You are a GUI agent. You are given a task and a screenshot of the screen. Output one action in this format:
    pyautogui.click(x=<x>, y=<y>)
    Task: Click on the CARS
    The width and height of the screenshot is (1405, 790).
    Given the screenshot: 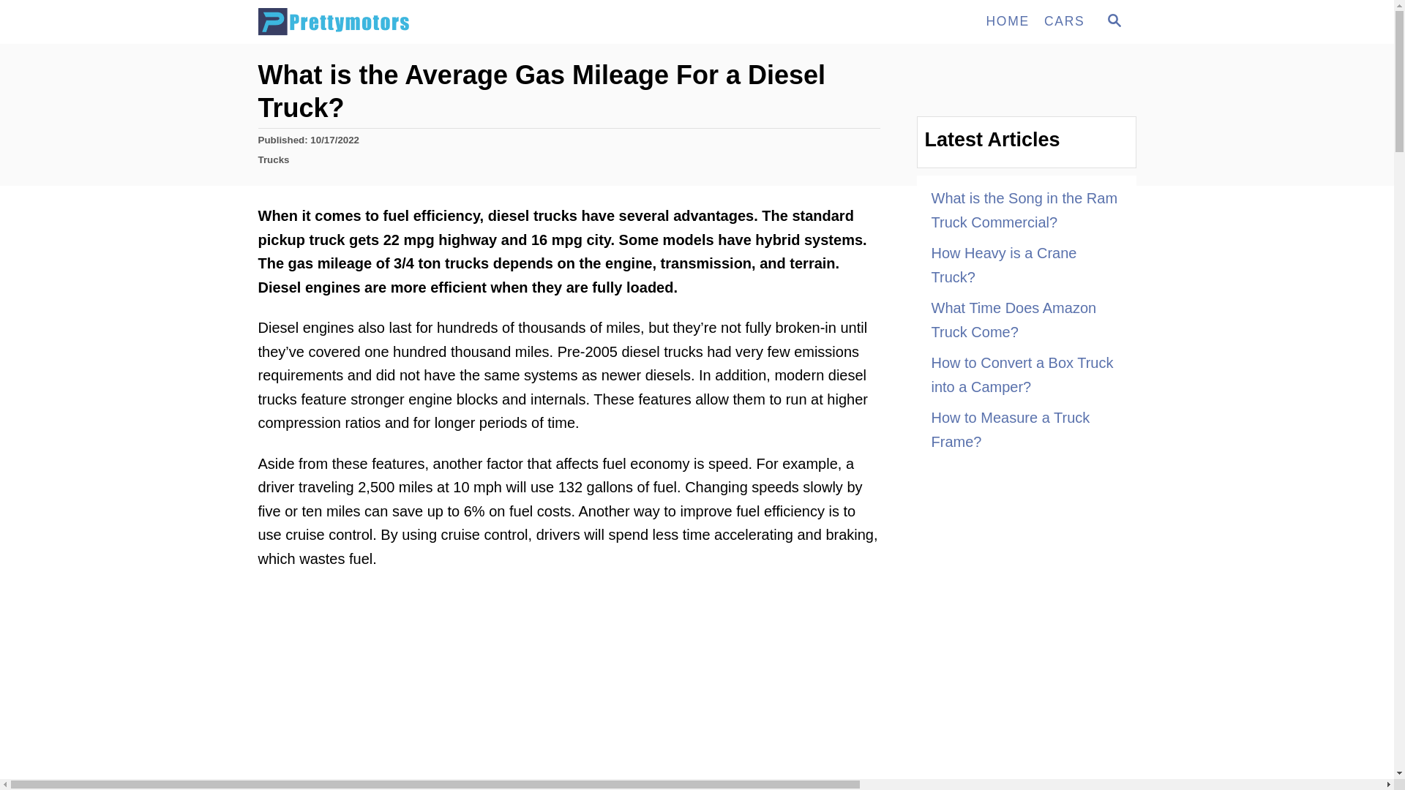 What is the action you would take?
    pyautogui.click(x=1026, y=210)
    